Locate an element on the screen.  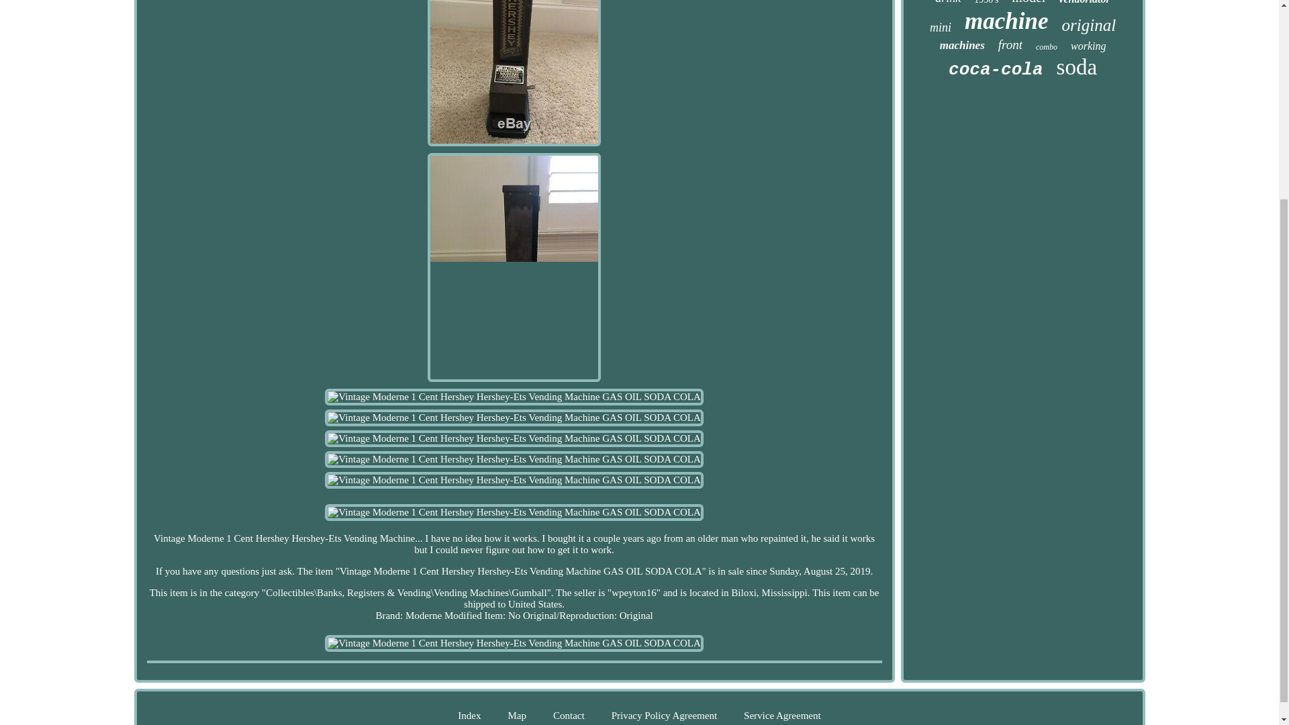
model is located at coordinates (1029, 3).